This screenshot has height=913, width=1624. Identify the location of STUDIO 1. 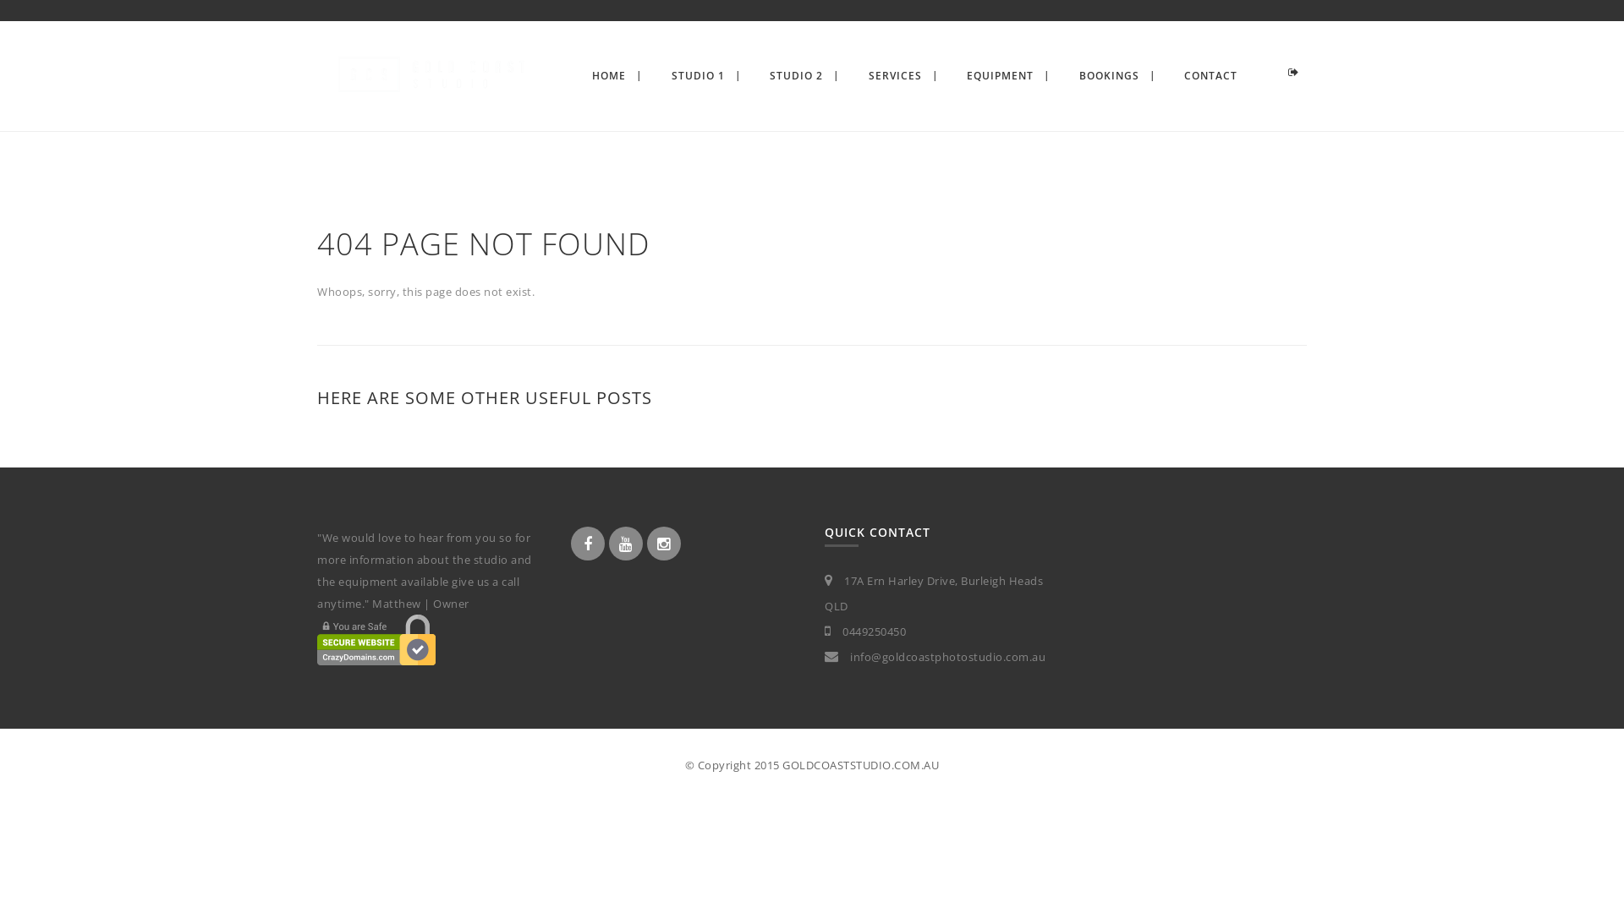
(699, 76).